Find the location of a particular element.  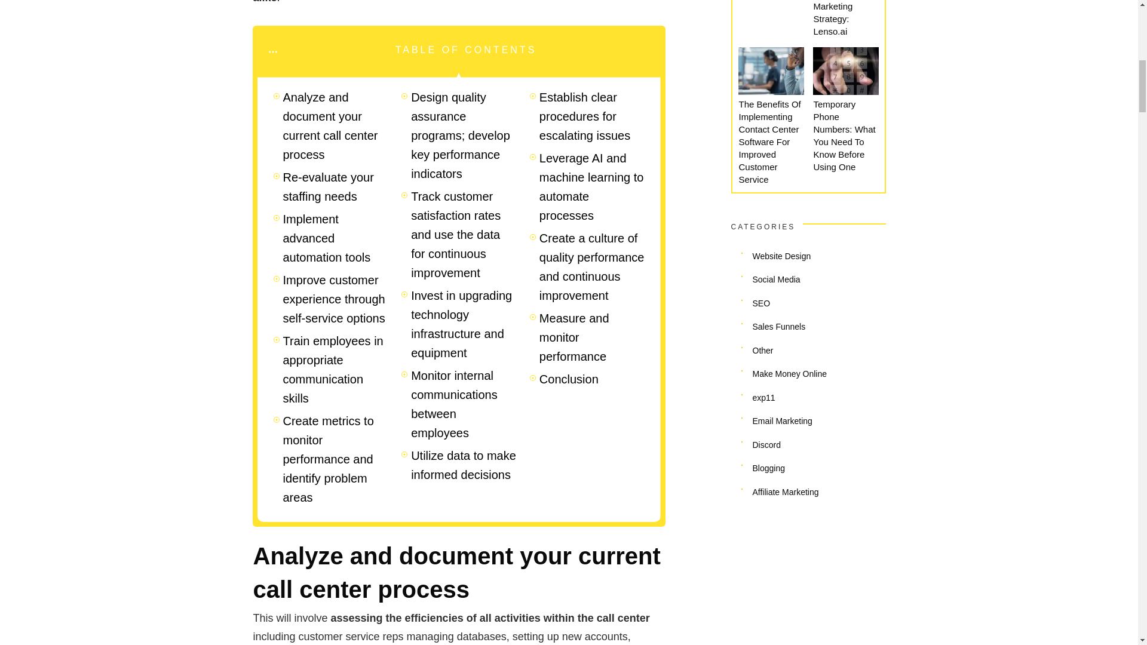

Improve customer experience through self-service options is located at coordinates (336, 299).